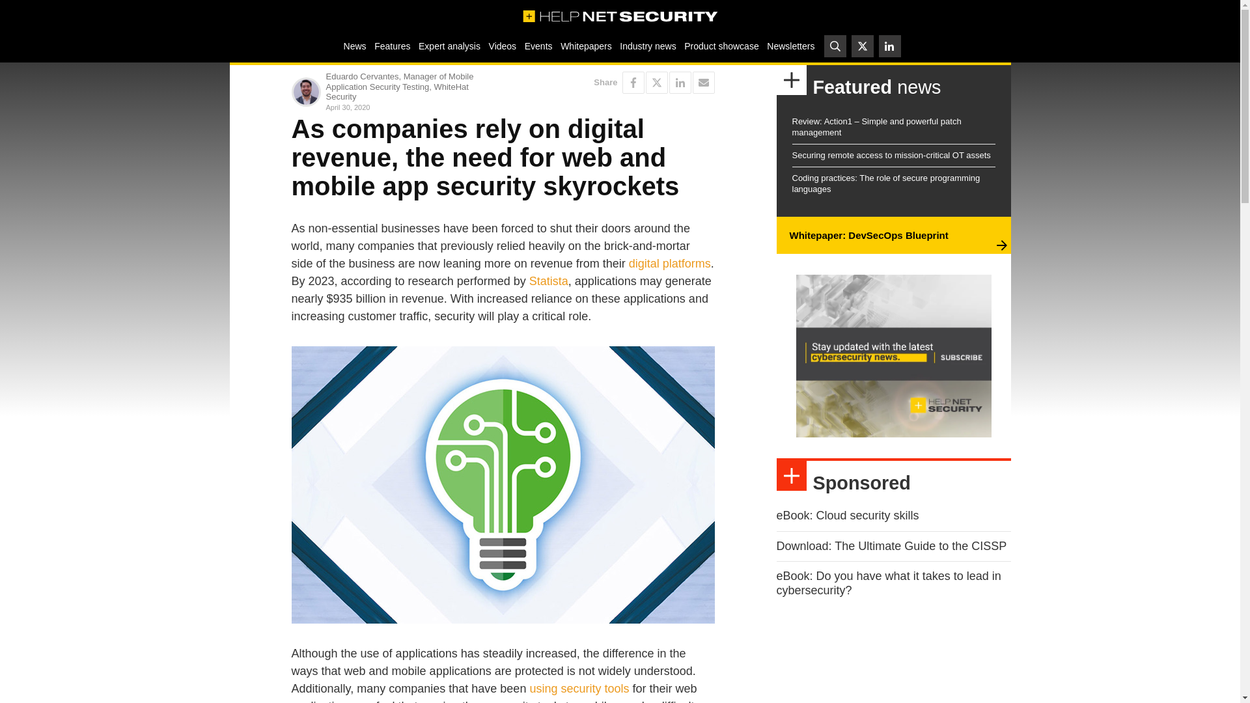 Image resolution: width=1250 pixels, height=703 pixels. I want to click on Product showcase, so click(721, 46).